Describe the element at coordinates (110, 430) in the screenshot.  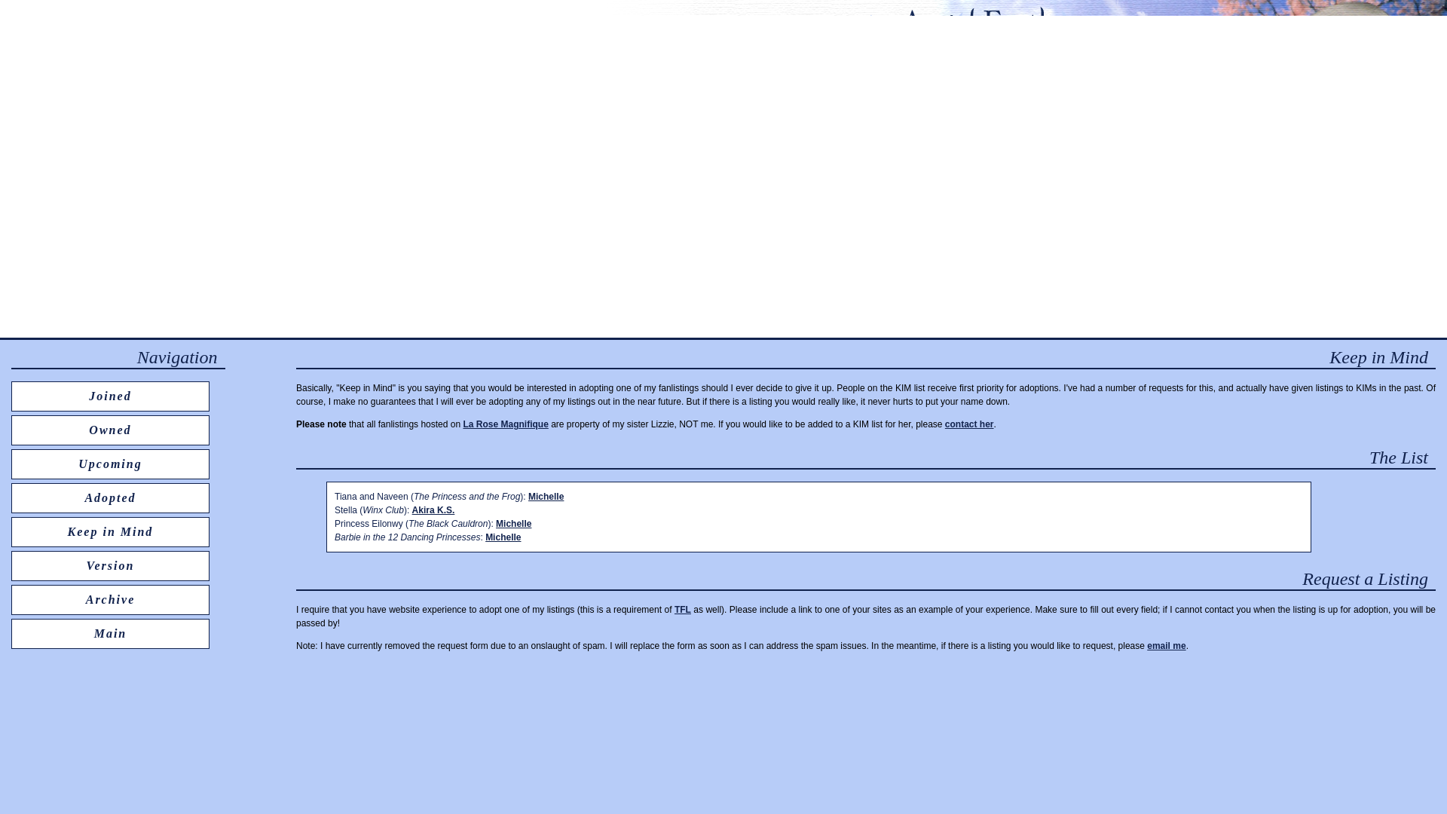
I see `Owned` at that location.